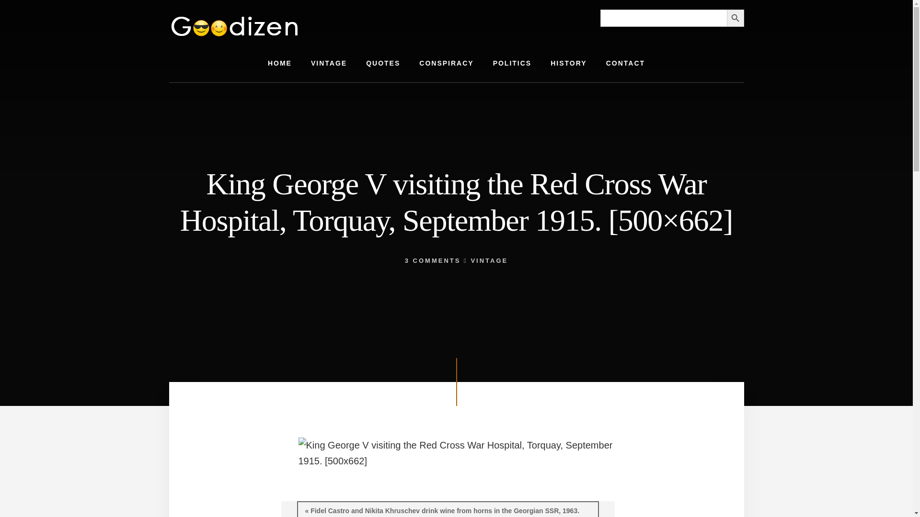  Describe the element at coordinates (568, 63) in the screenshot. I see `HISTORY` at that location.